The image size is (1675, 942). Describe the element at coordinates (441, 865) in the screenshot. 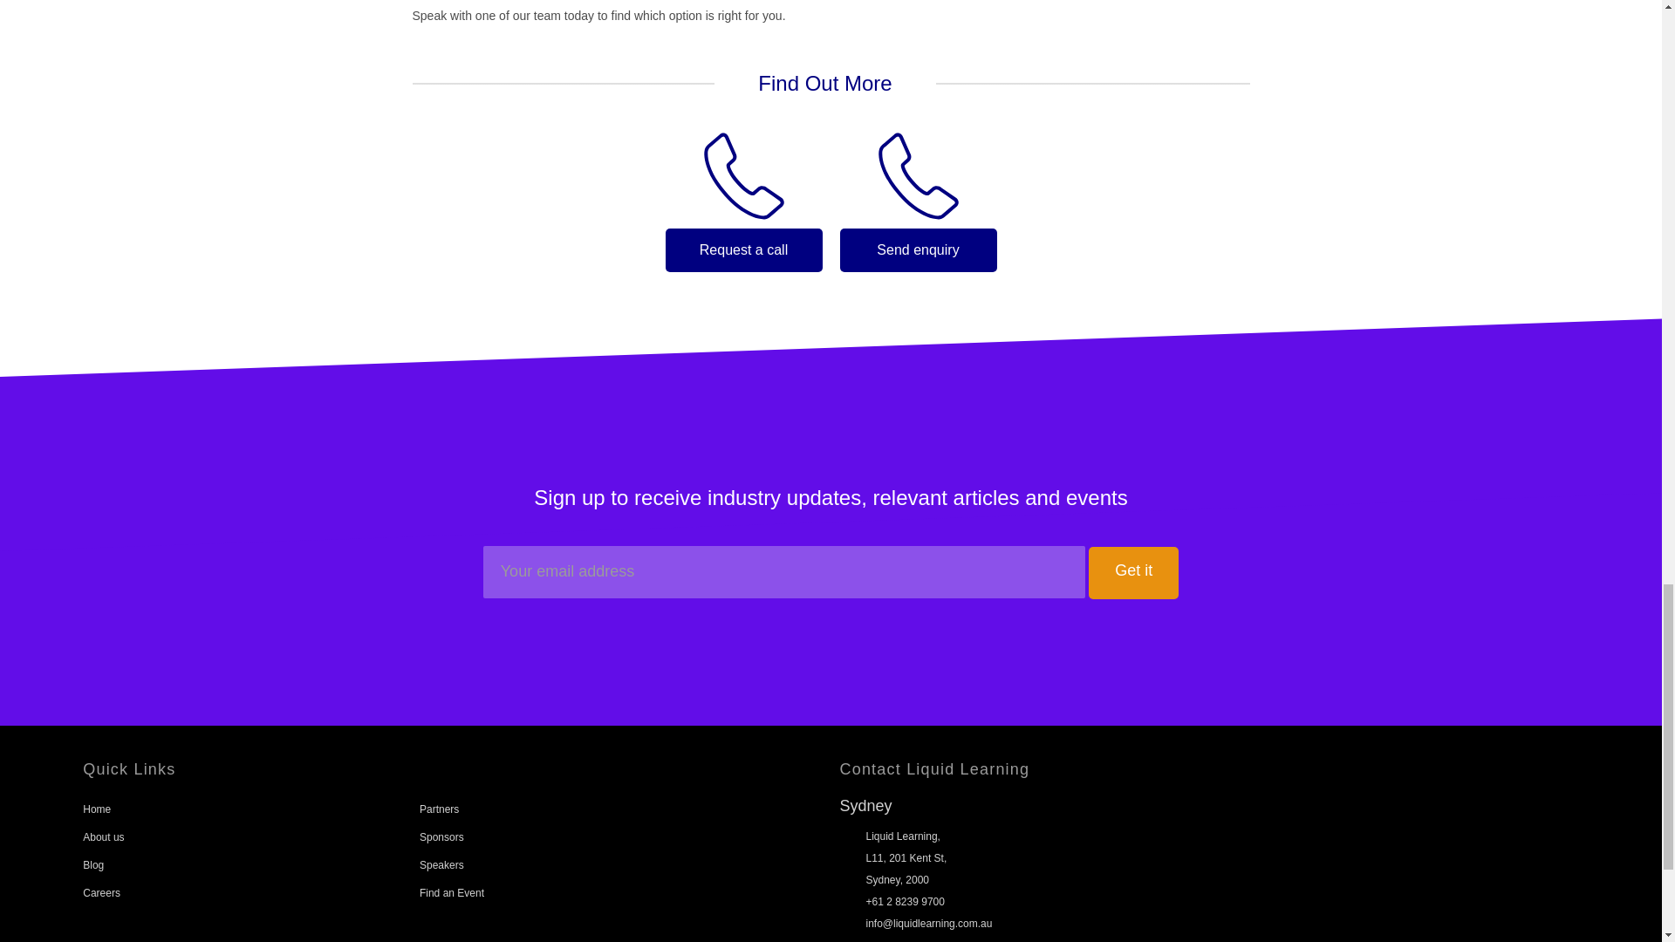

I see `Speakers` at that location.